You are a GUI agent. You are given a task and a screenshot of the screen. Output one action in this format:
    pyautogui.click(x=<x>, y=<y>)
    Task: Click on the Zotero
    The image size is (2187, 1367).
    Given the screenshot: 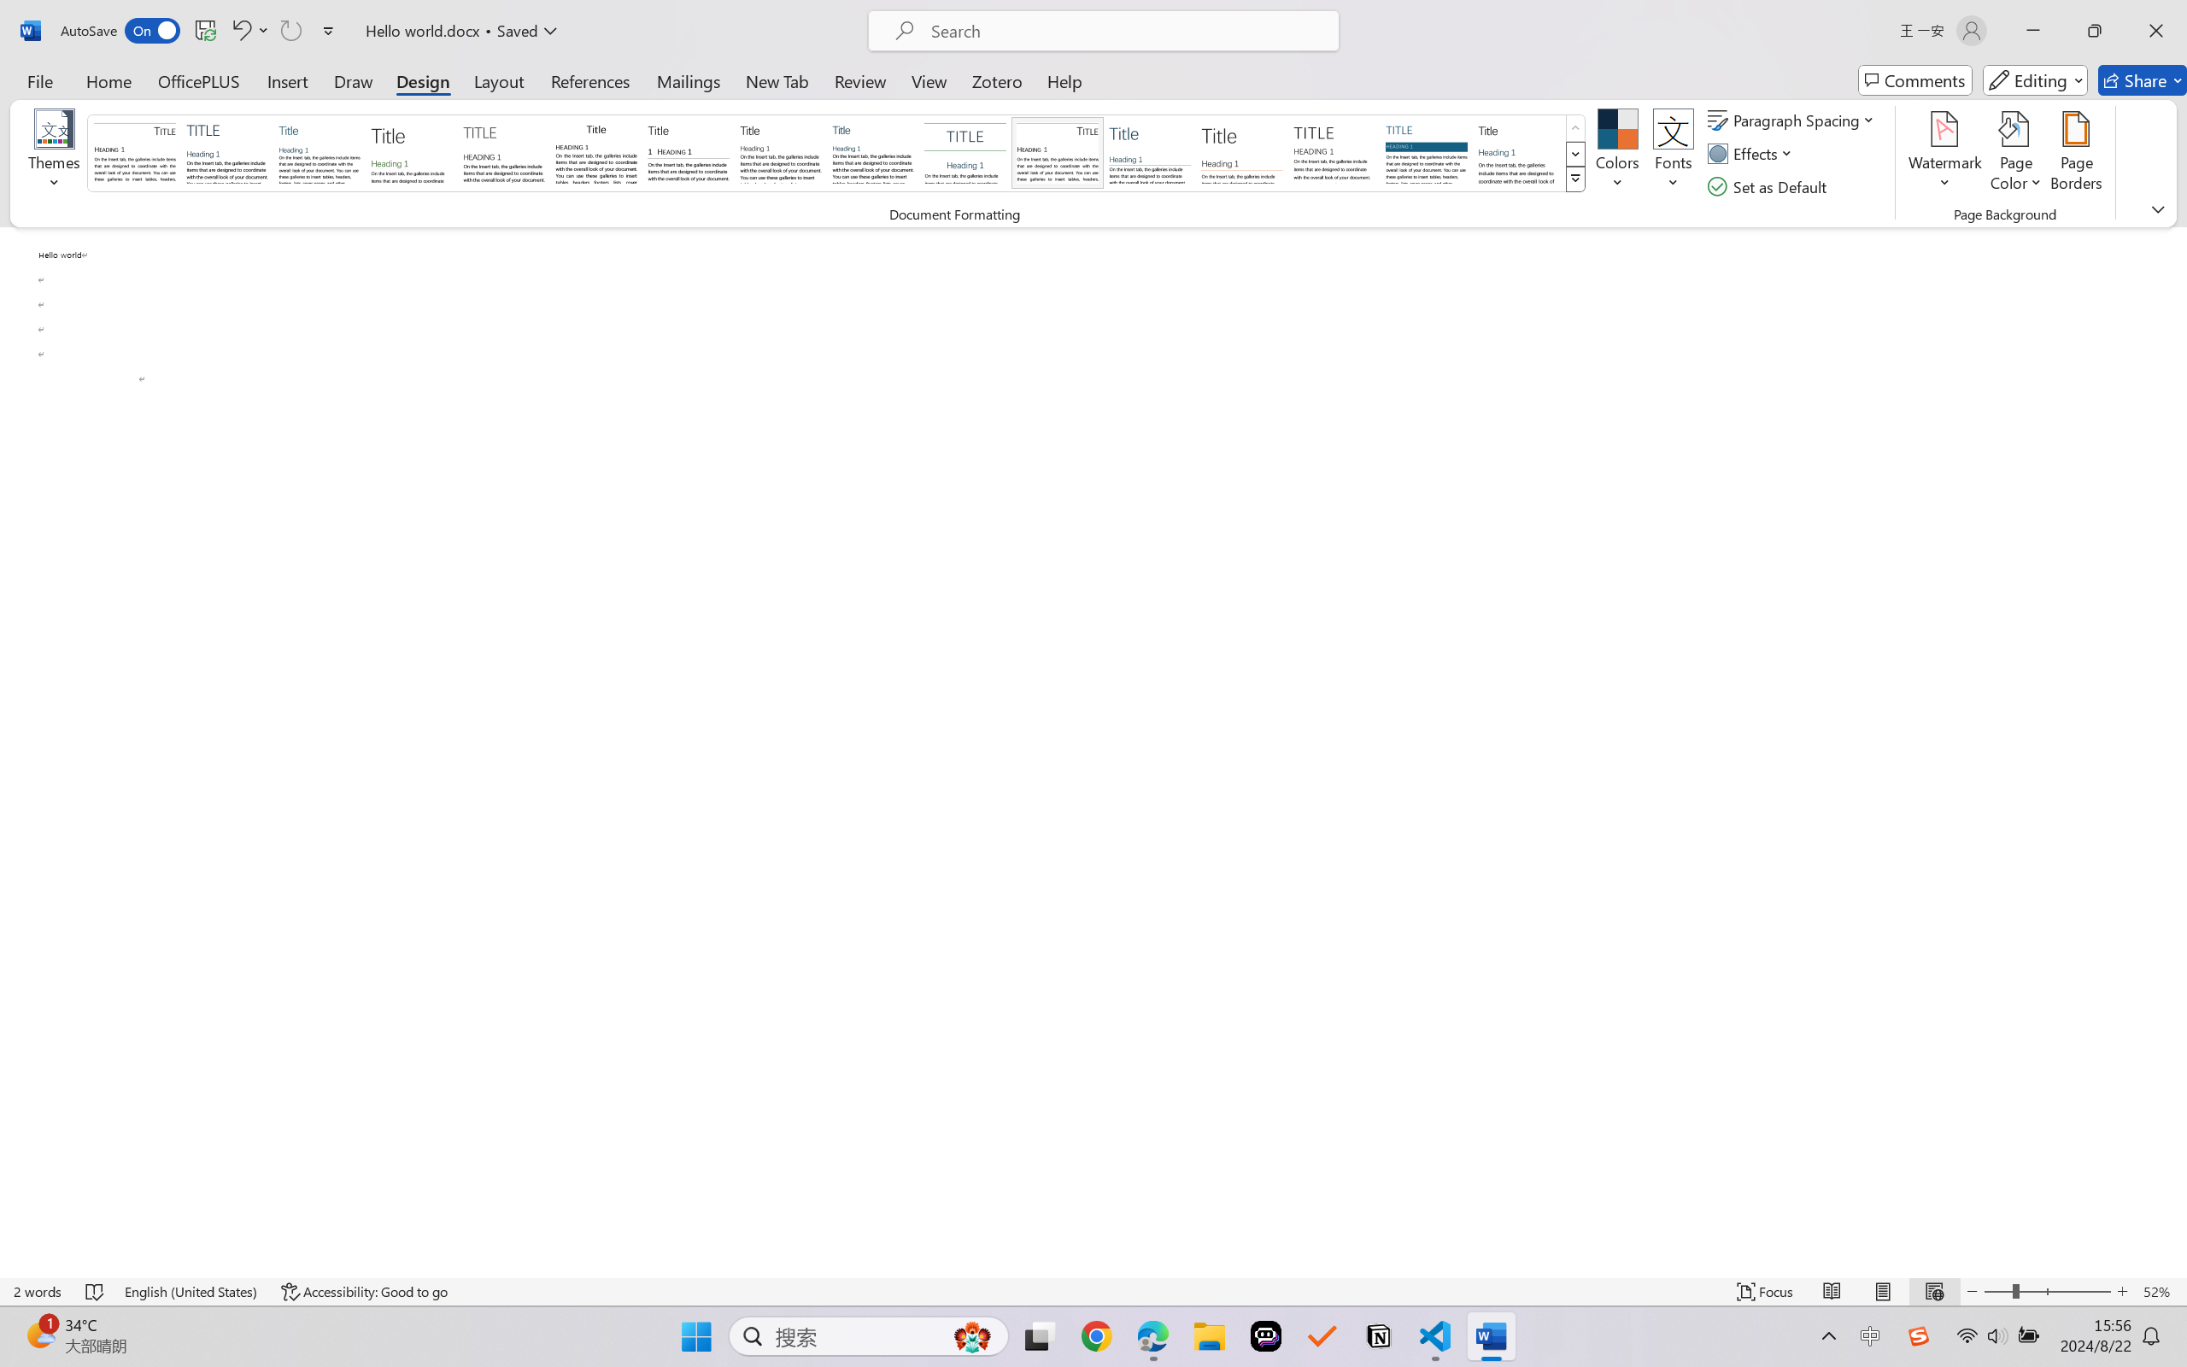 What is the action you would take?
    pyautogui.click(x=996, y=80)
    